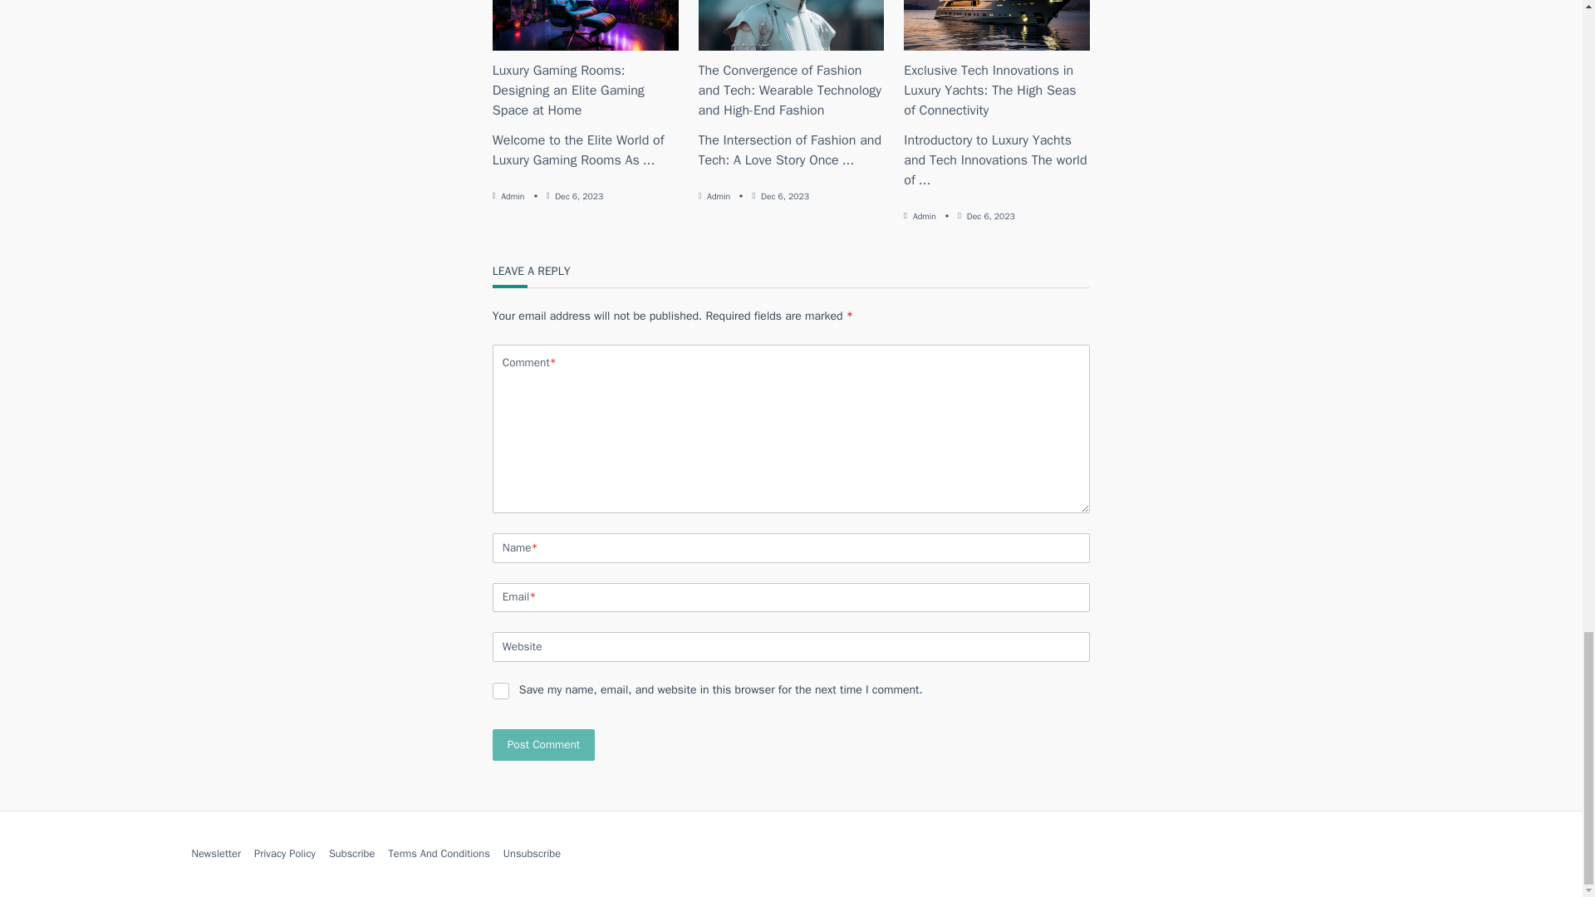 Image resolution: width=1595 pixels, height=897 pixels. Describe the element at coordinates (718, 196) in the screenshot. I see `Admin` at that location.